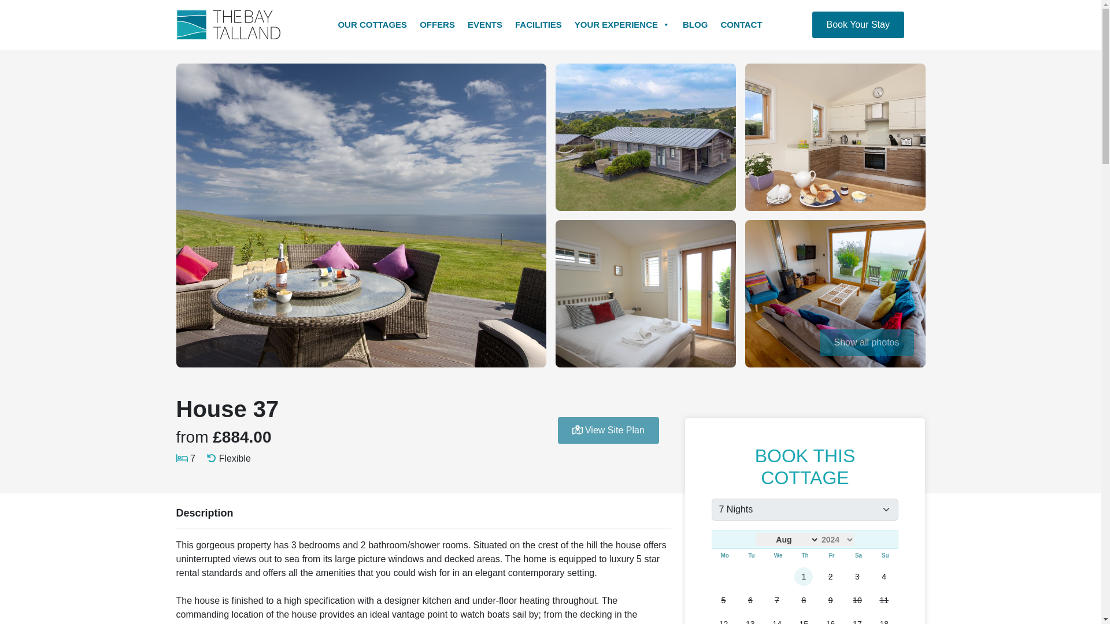 The width and height of the screenshot is (1110, 624). What do you see at coordinates (805, 555) in the screenshot?
I see `Thursday` at bounding box center [805, 555].